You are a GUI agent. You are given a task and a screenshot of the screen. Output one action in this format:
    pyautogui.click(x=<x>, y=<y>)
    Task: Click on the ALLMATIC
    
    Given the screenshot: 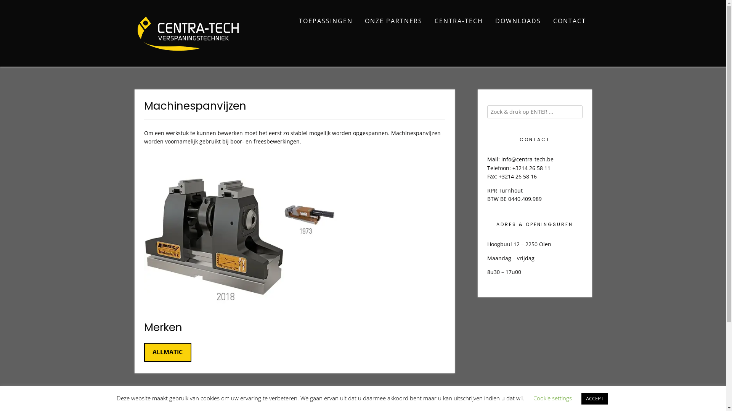 What is the action you would take?
    pyautogui.click(x=168, y=352)
    